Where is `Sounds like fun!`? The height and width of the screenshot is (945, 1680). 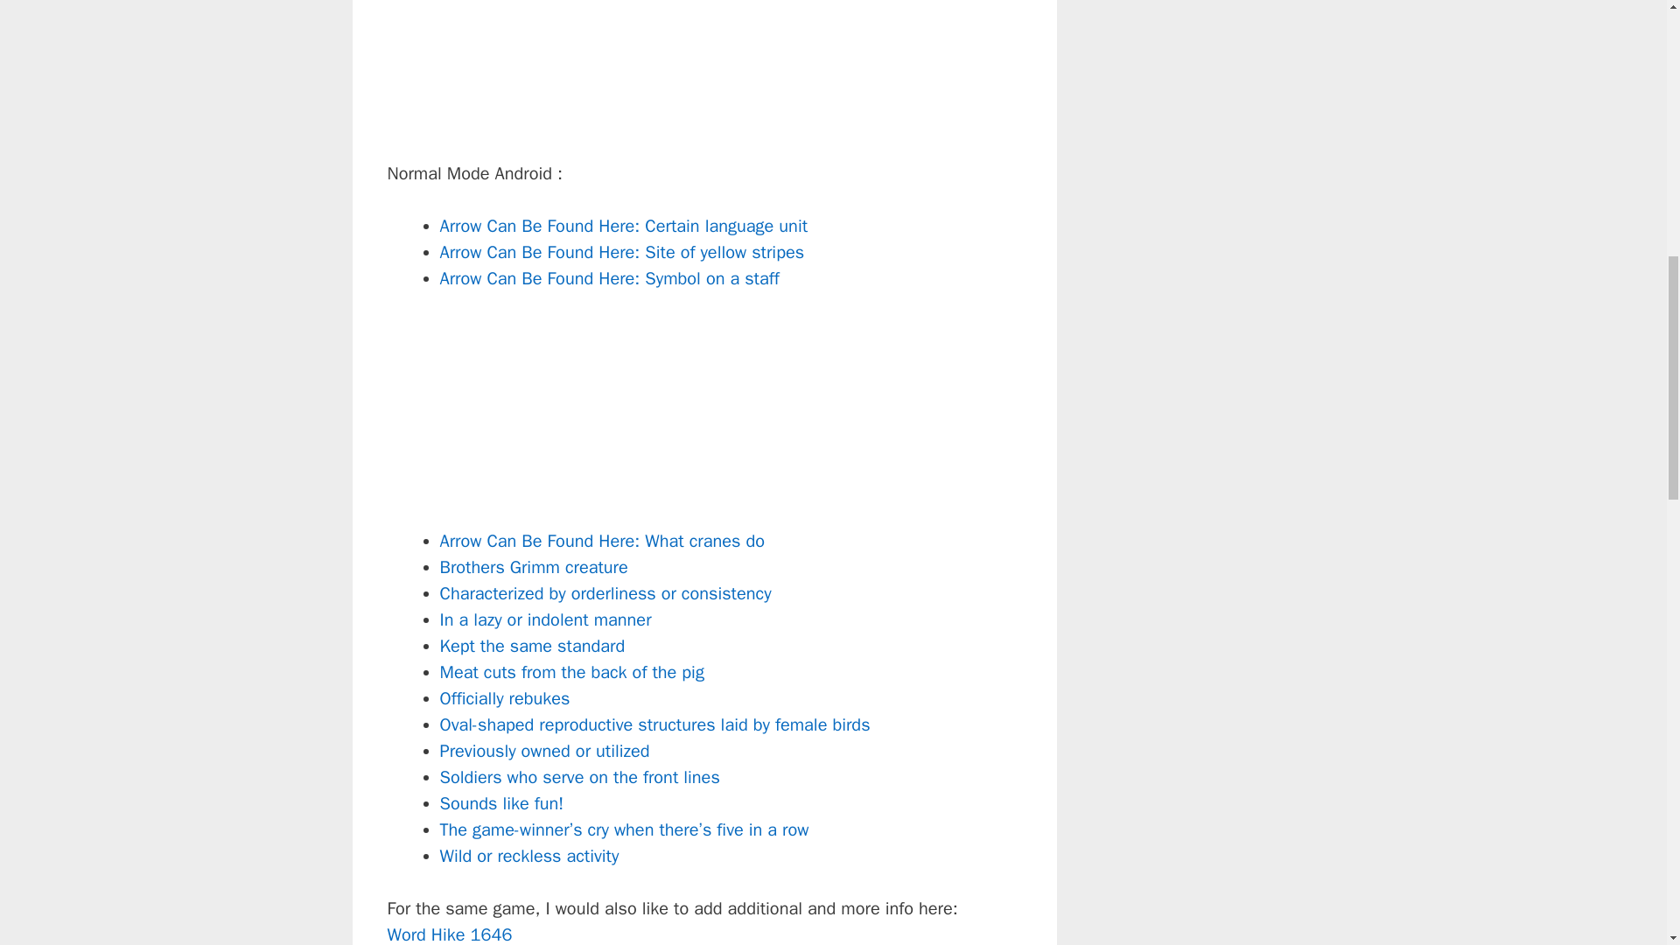 Sounds like fun! is located at coordinates (500, 803).